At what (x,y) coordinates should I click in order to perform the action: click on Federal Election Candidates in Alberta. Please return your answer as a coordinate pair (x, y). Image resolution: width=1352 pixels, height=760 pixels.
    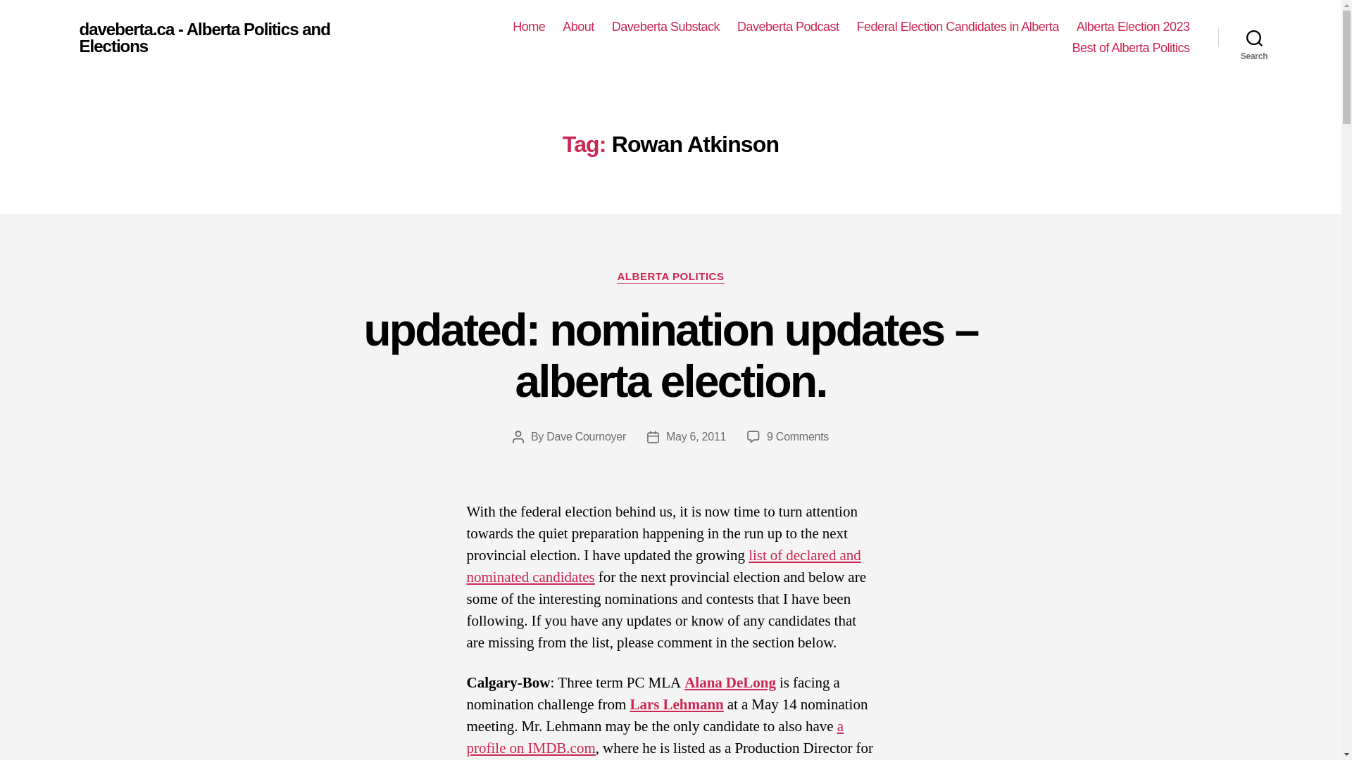
    Looking at the image, I should click on (958, 27).